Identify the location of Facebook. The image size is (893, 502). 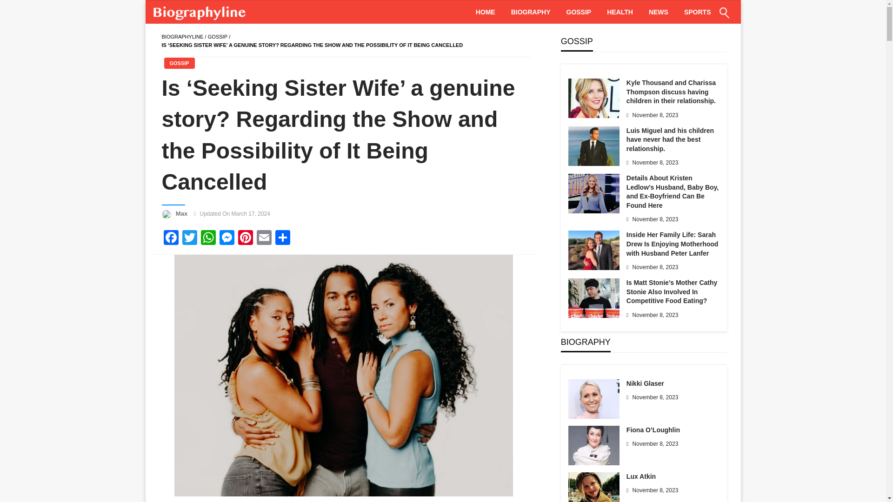
(171, 238).